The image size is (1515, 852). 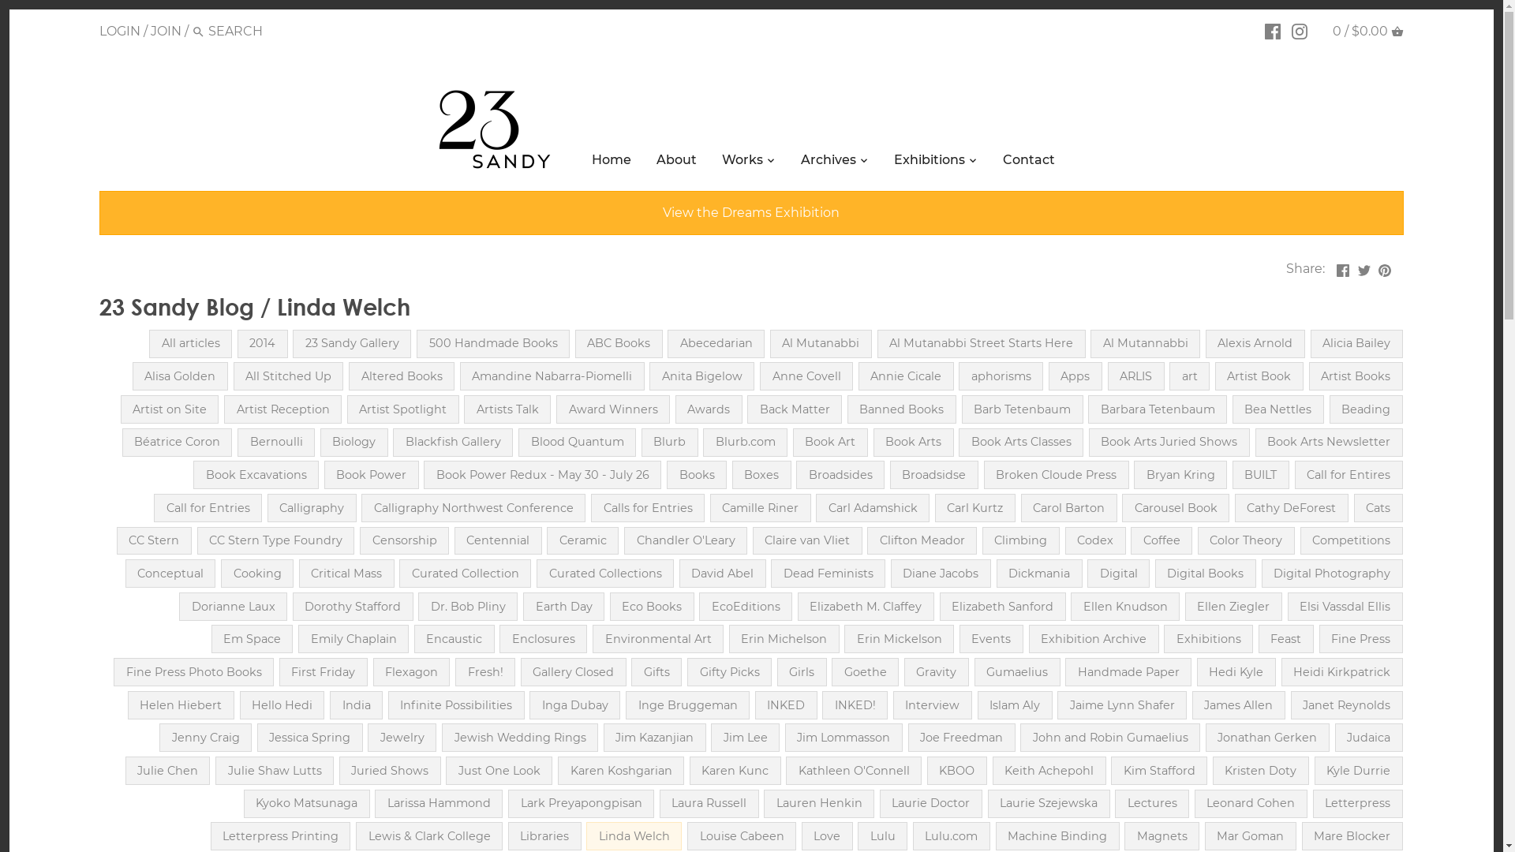 What do you see at coordinates (621, 771) in the screenshot?
I see `Karen Koshgarian` at bounding box center [621, 771].